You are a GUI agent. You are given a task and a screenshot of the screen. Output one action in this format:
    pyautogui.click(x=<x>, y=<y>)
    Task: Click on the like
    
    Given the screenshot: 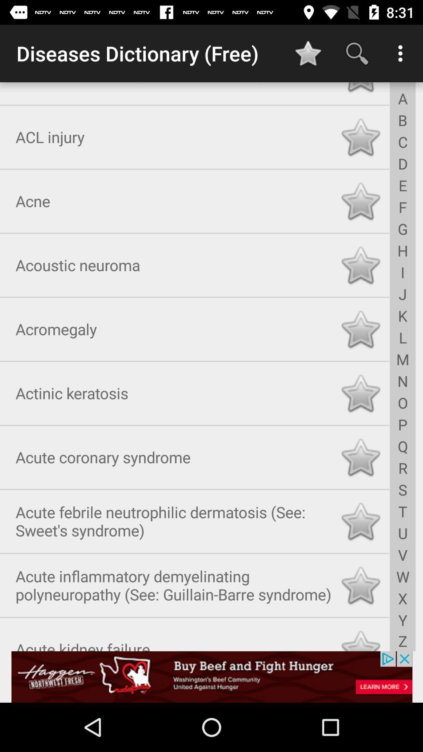 What is the action you would take?
    pyautogui.click(x=360, y=638)
    